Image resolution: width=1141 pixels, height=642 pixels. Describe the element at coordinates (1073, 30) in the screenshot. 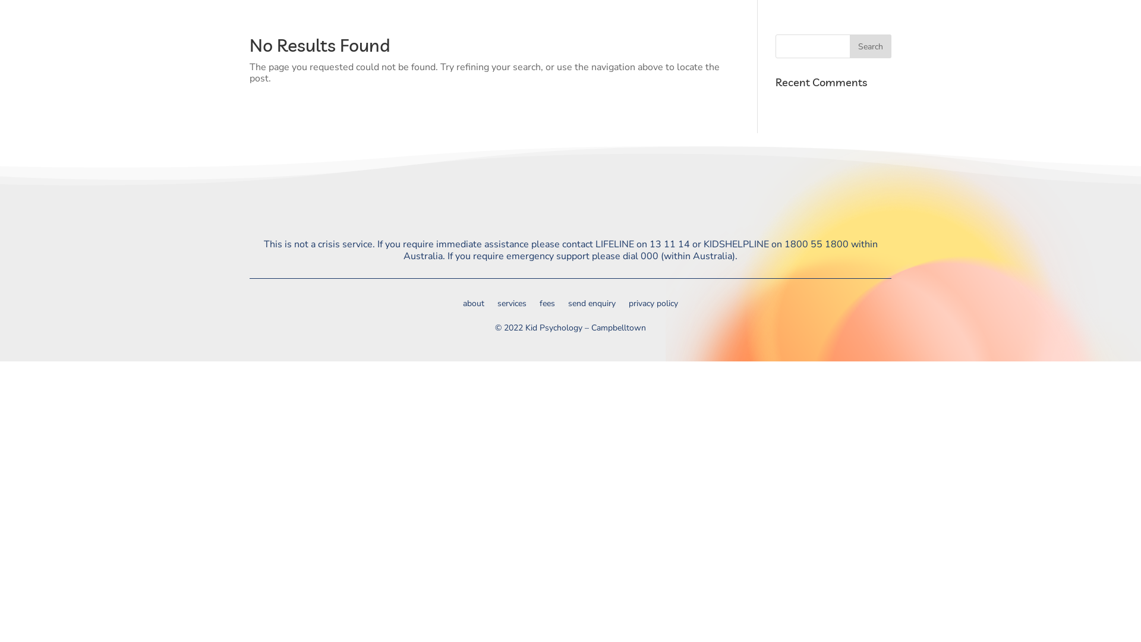

I see `send enquiry` at that location.